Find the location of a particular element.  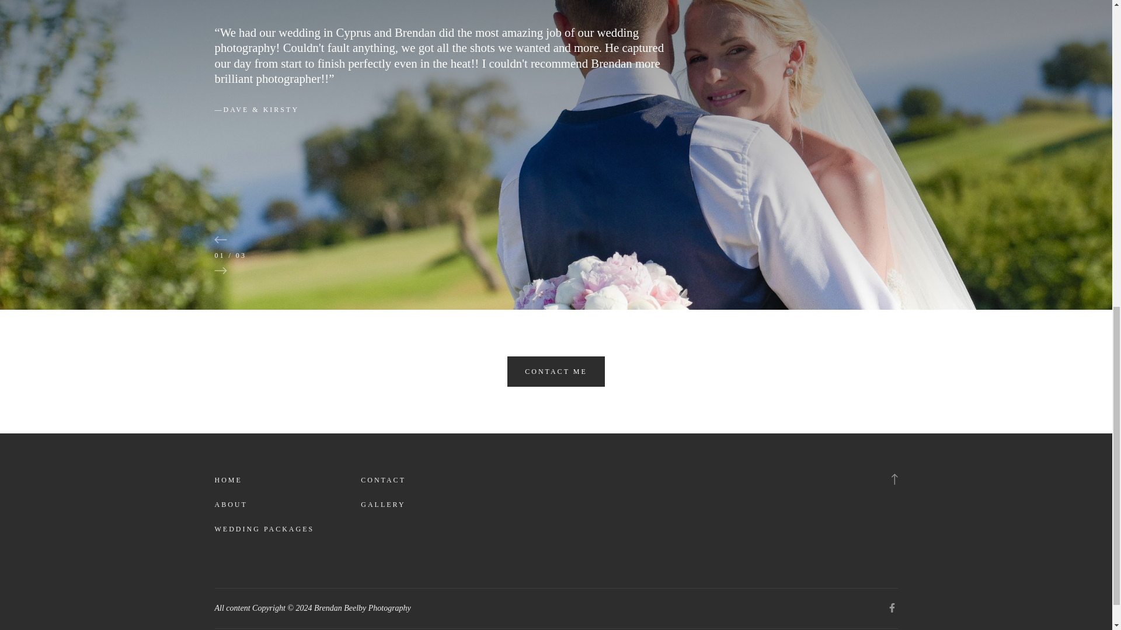

ABOUT is located at coordinates (231, 505).